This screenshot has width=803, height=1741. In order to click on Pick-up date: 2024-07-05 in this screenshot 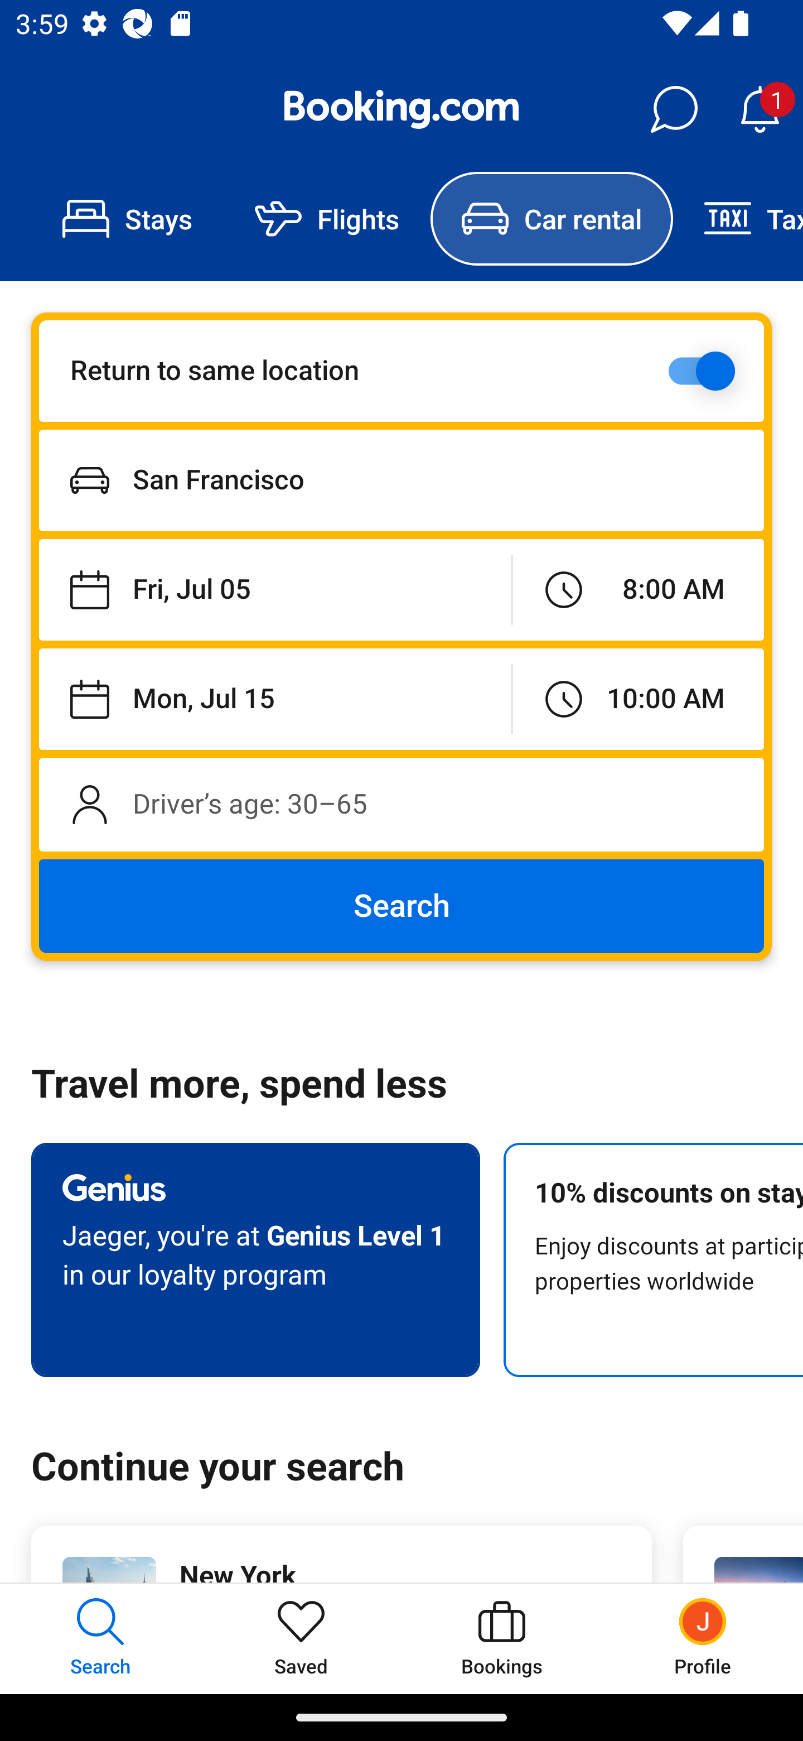, I will do `click(274, 590)`.